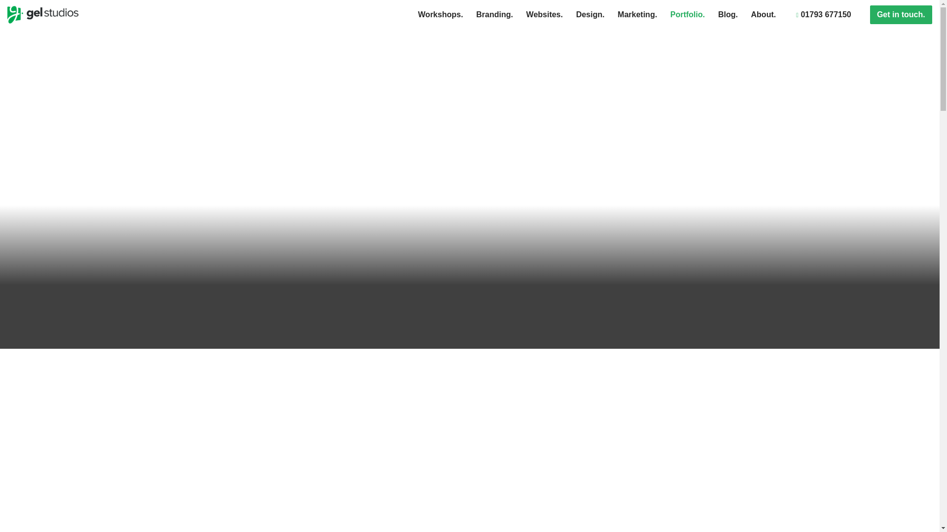  I want to click on Get in touch., so click(901, 14).